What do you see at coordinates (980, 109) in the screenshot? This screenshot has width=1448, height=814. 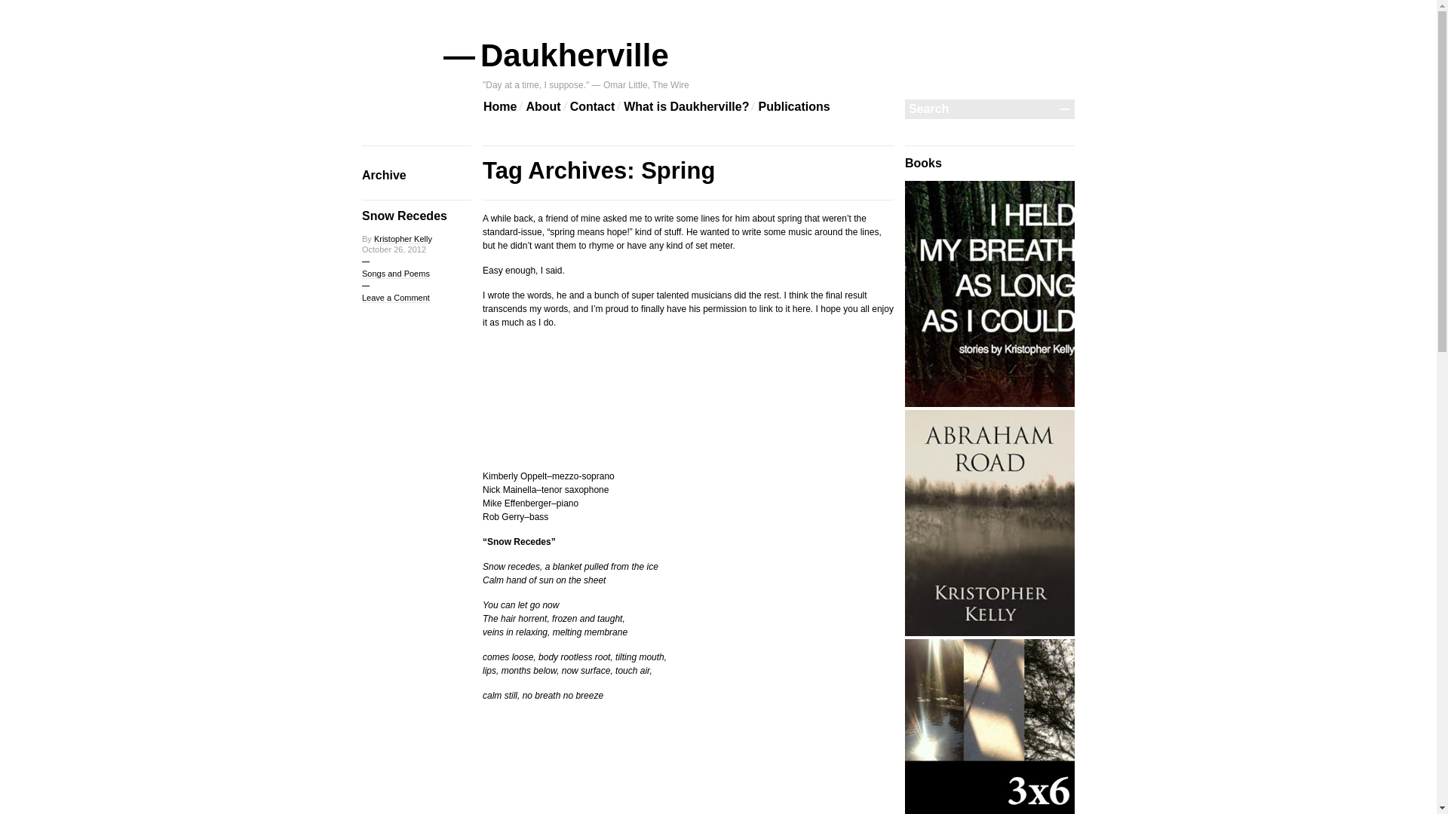 I see `Search` at bounding box center [980, 109].